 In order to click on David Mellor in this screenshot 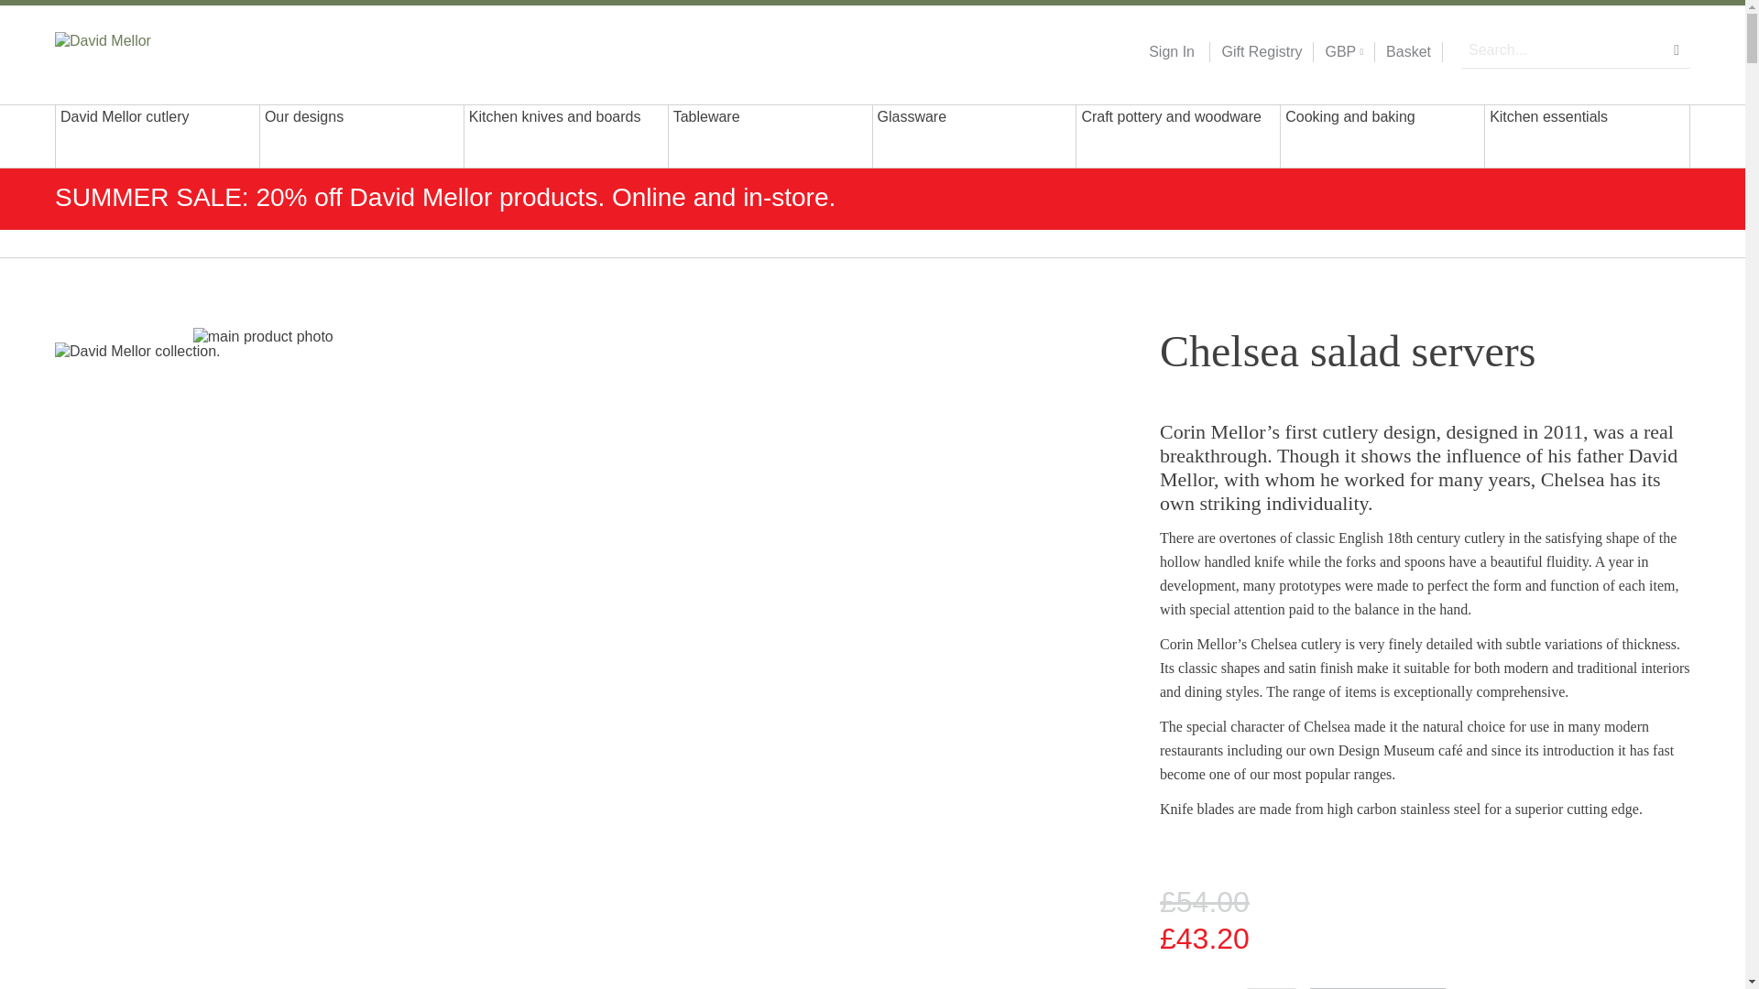, I will do `click(172, 50)`.